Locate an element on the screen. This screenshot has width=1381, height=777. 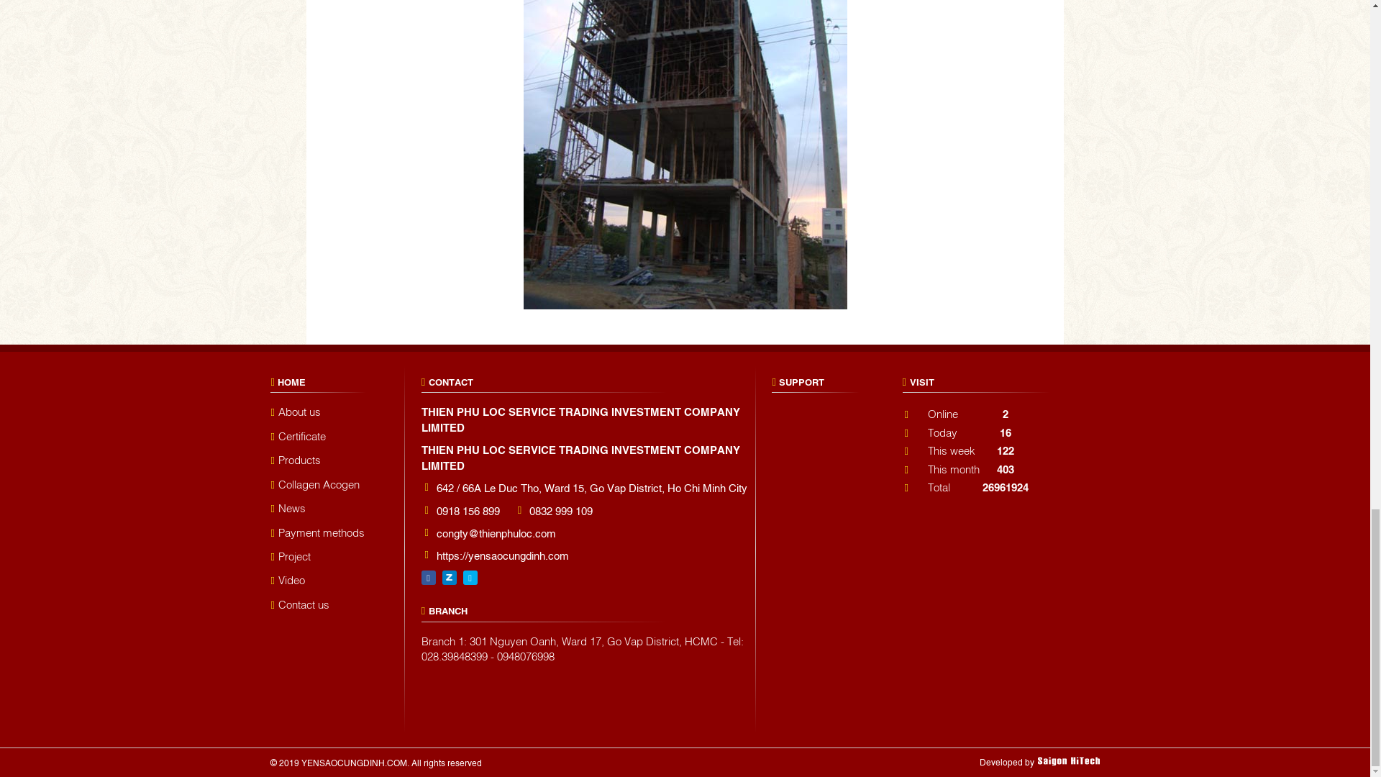
Products is located at coordinates (295, 460).